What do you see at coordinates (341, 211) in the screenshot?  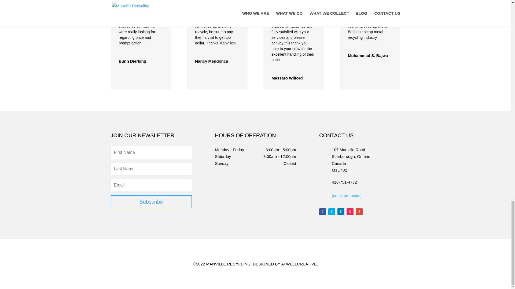 I see `Follow on LinkedIn` at bounding box center [341, 211].